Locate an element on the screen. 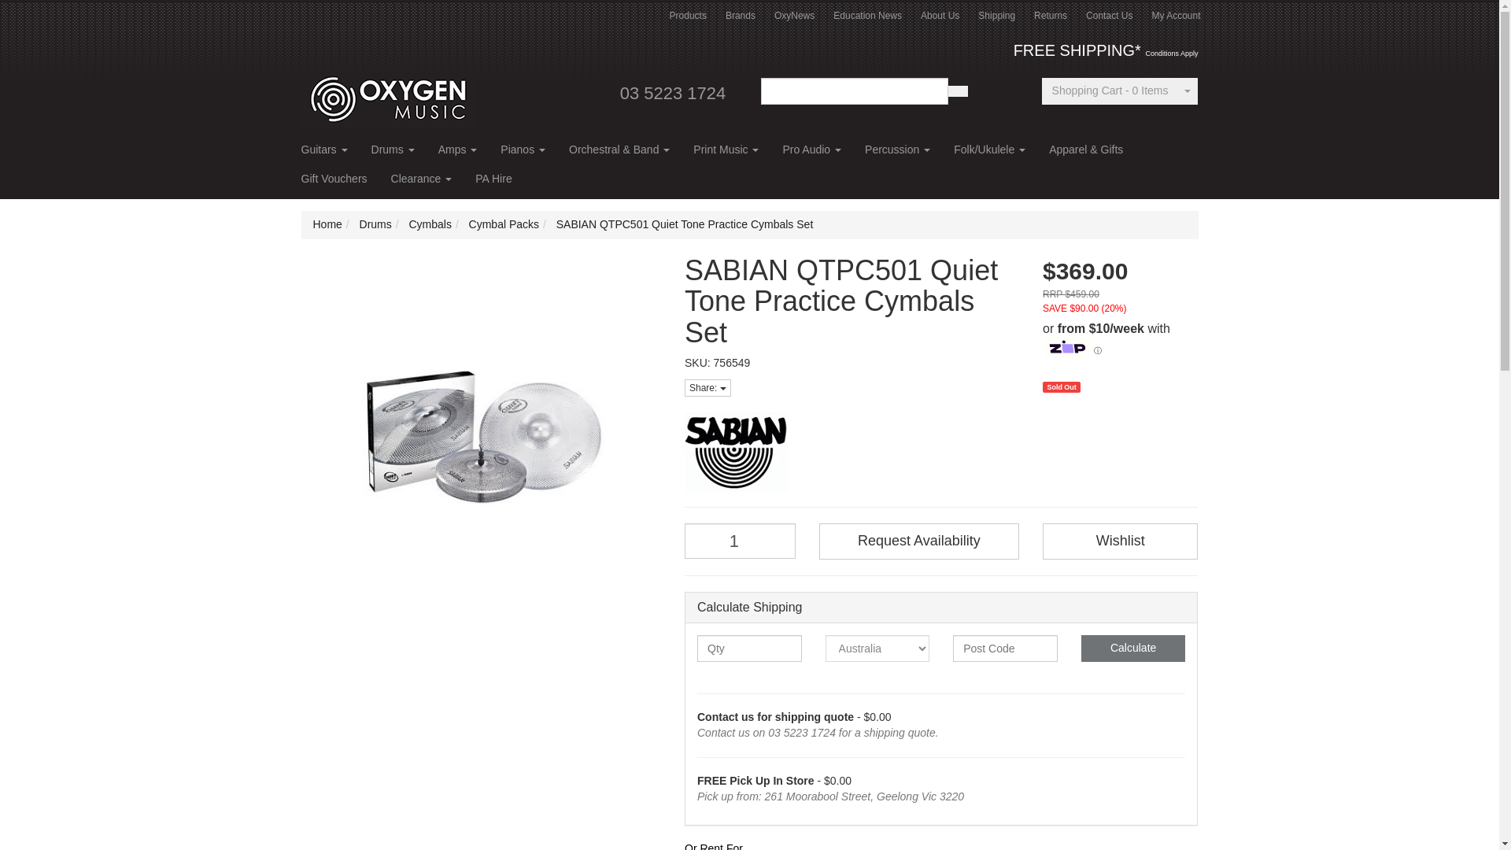 This screenshot has height=850, width=1511. My Account is located at coordinates (1176, 16).